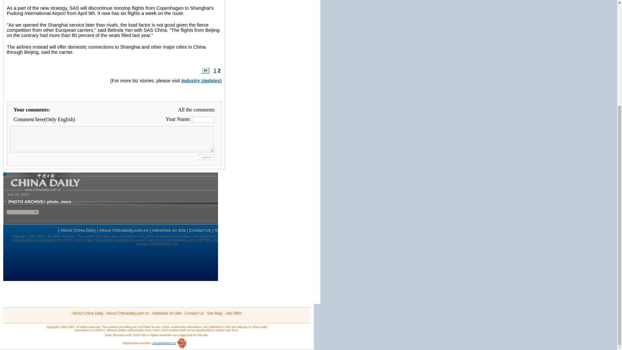 Image resolution: width=622 pixels, height=350 pixels. Describe the element at coordinates (196, 110) in the screenshot. I see `All the comments` at that location.